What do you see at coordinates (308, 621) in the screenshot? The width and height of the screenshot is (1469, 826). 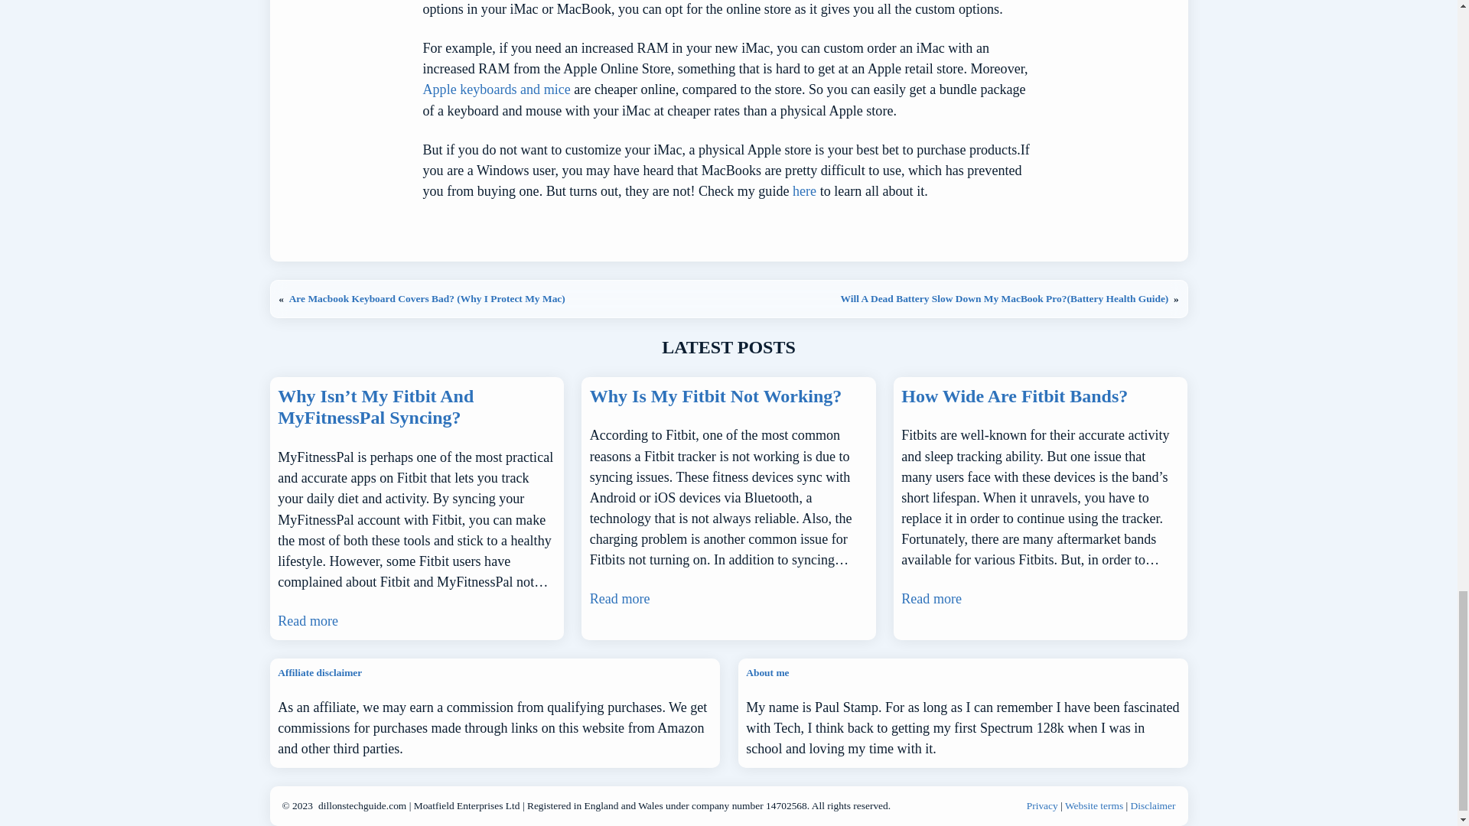 I see `Read more` at bounding box center [308, 621].